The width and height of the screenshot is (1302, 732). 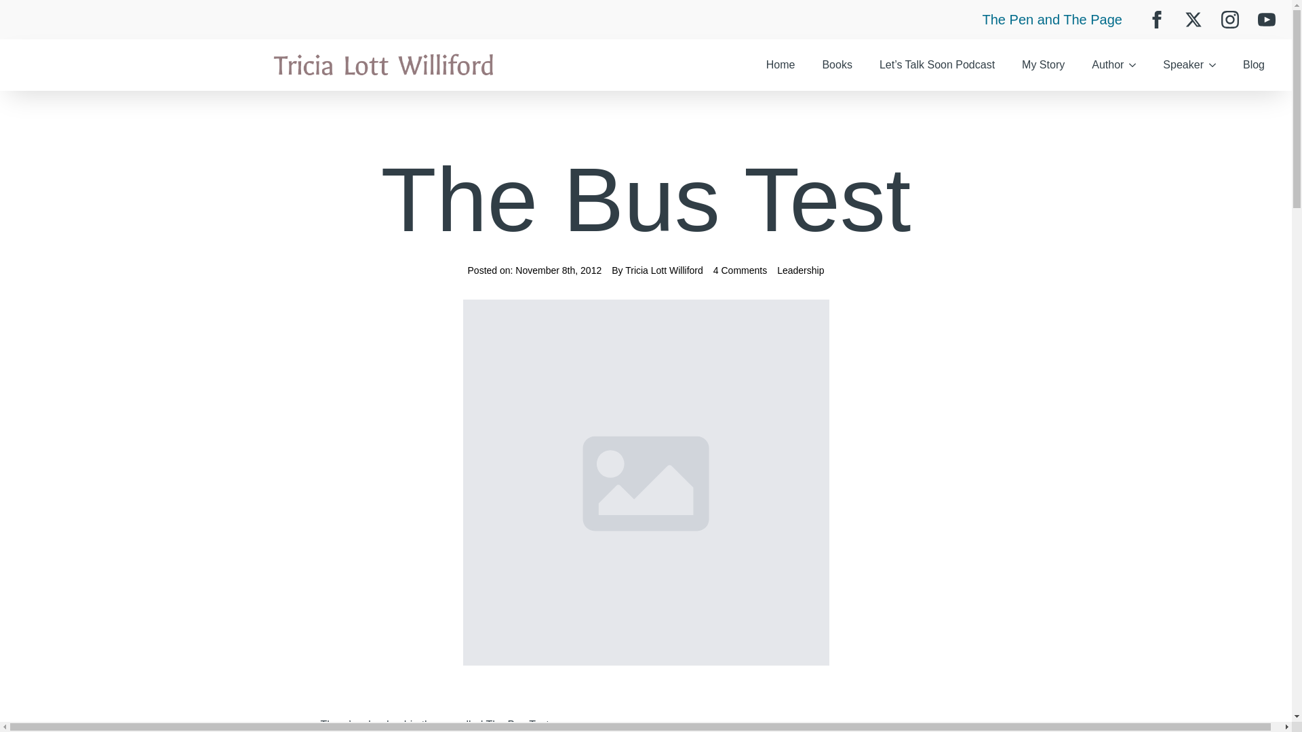 I want to click on Home, so click(x=780, y=65).